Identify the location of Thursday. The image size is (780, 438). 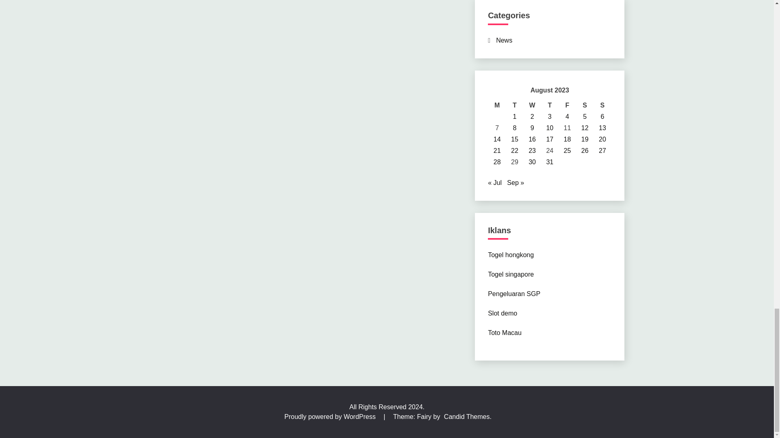
(550, 105).